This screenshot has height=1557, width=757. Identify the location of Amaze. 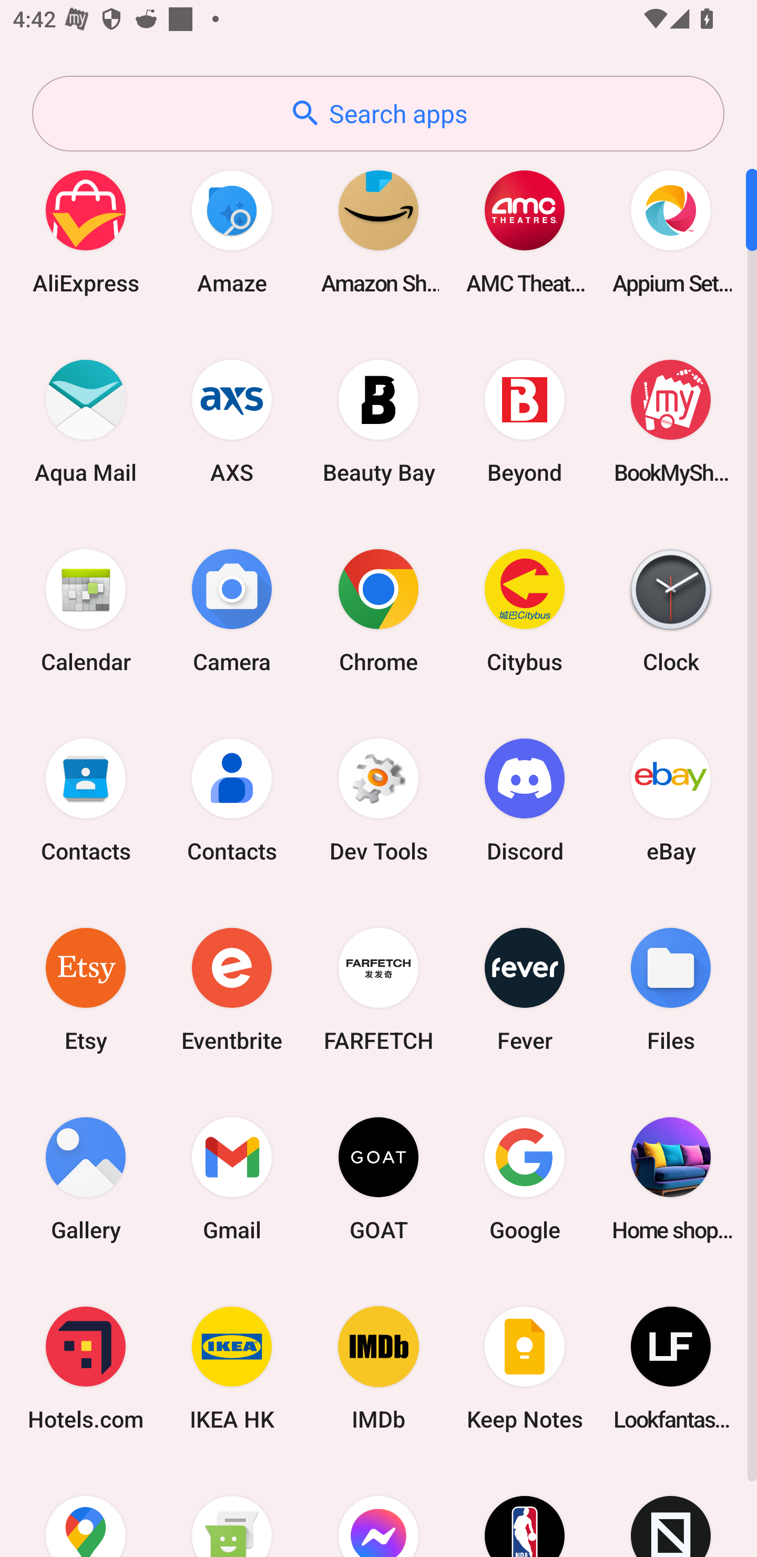
(232, 231).